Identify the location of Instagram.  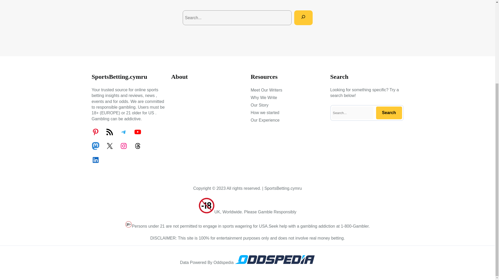
(123, 146).